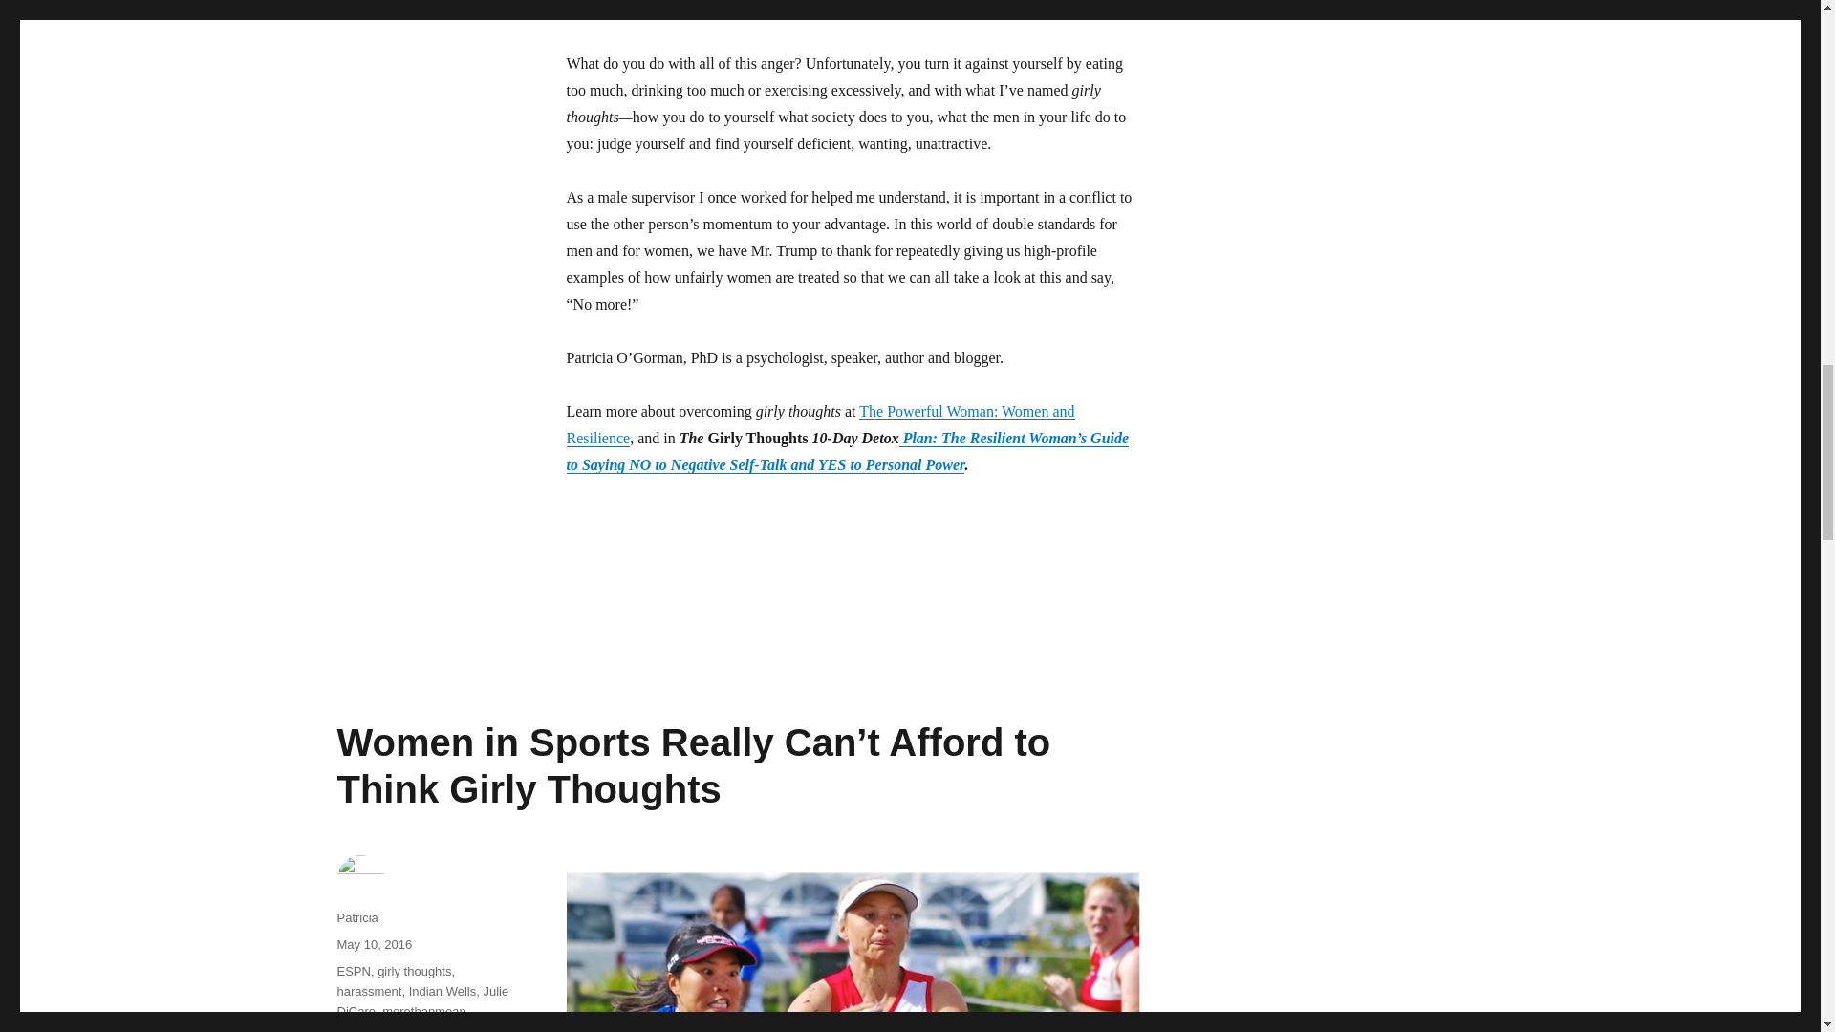 The height and width of the screenshot is (1032, 1835). What do you see at coordinates (423, 1011) in the screenshot?
I see `morethanmean` at bounding box center [423, 1011].